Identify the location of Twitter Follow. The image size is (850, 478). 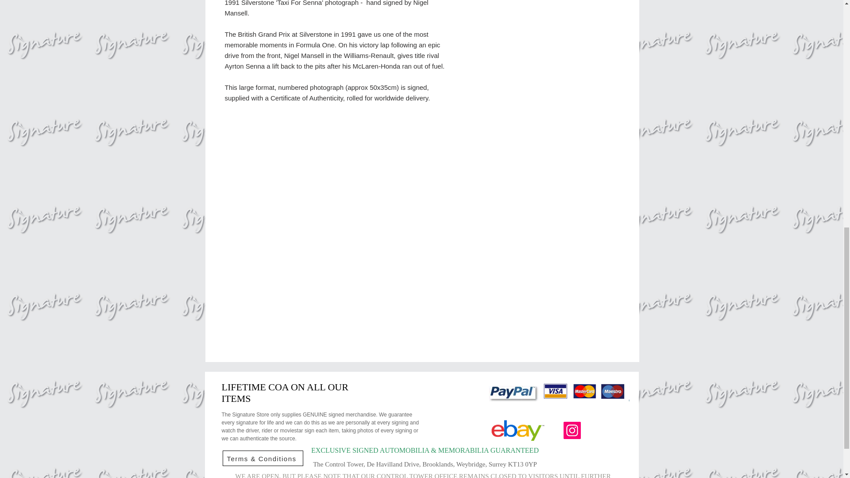
(607, 430).